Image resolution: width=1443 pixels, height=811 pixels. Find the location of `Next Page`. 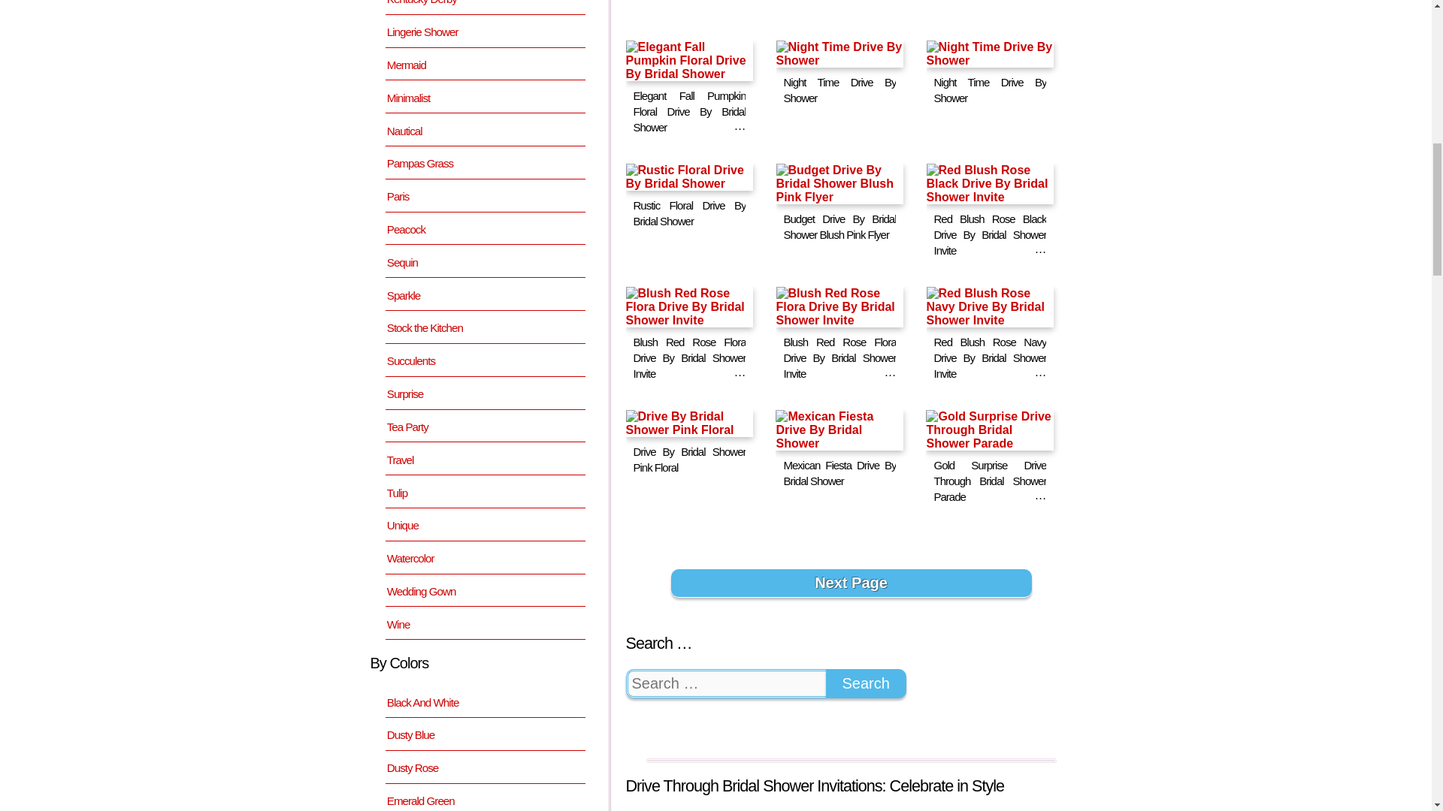

Next Page is located at coordinates (851, 583).